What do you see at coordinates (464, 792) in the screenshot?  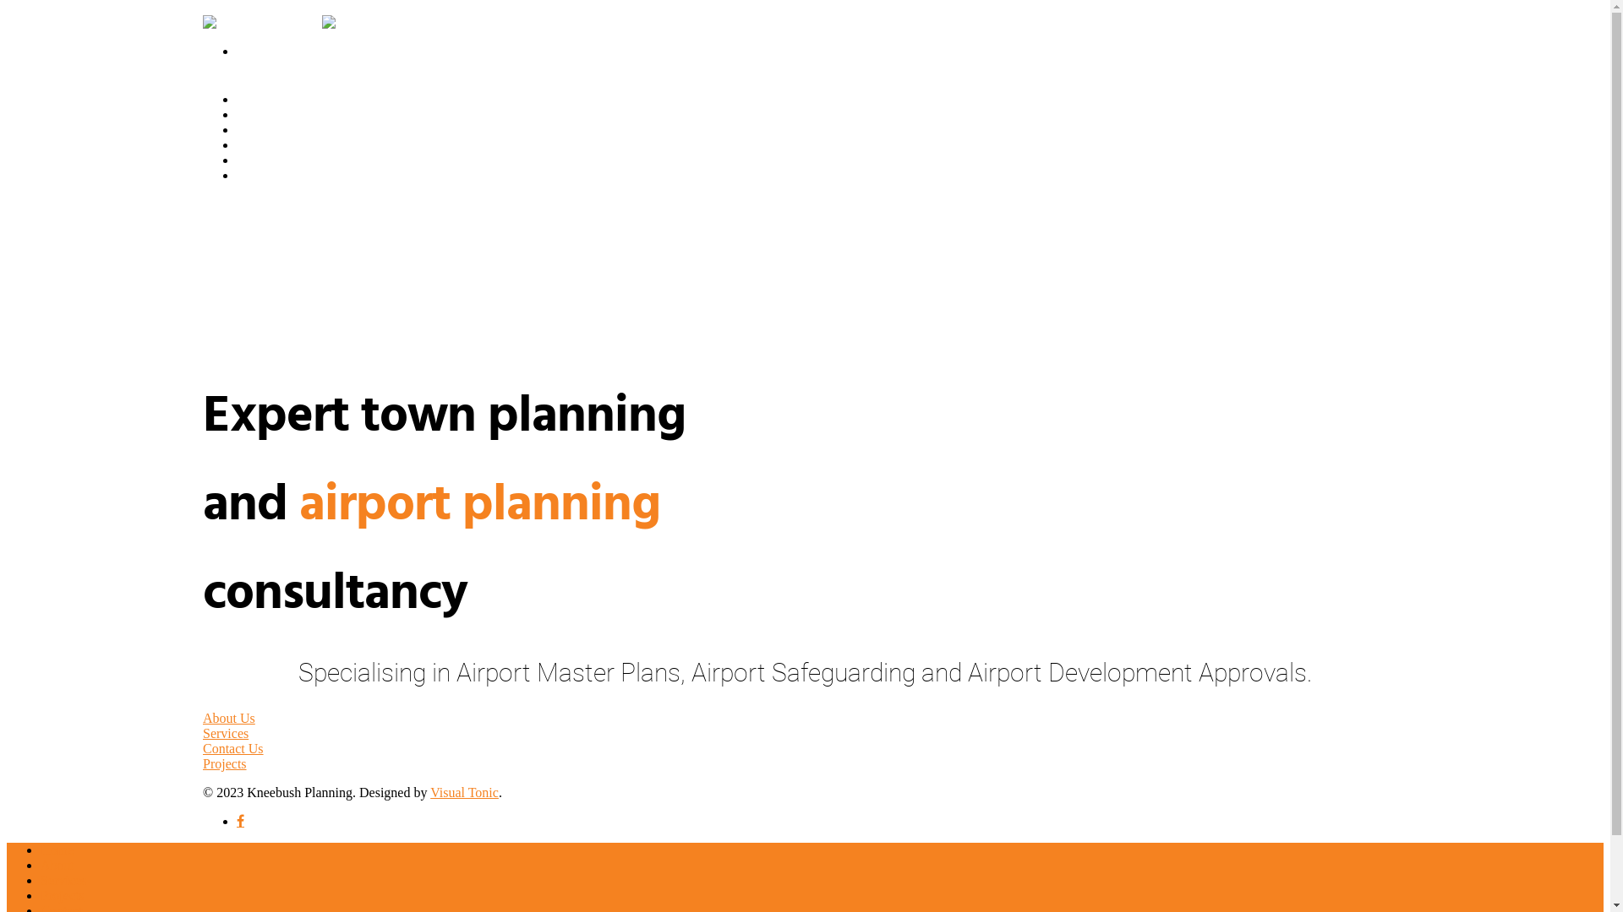 I see `Visual Tonic` at bounding box center [464, 792].